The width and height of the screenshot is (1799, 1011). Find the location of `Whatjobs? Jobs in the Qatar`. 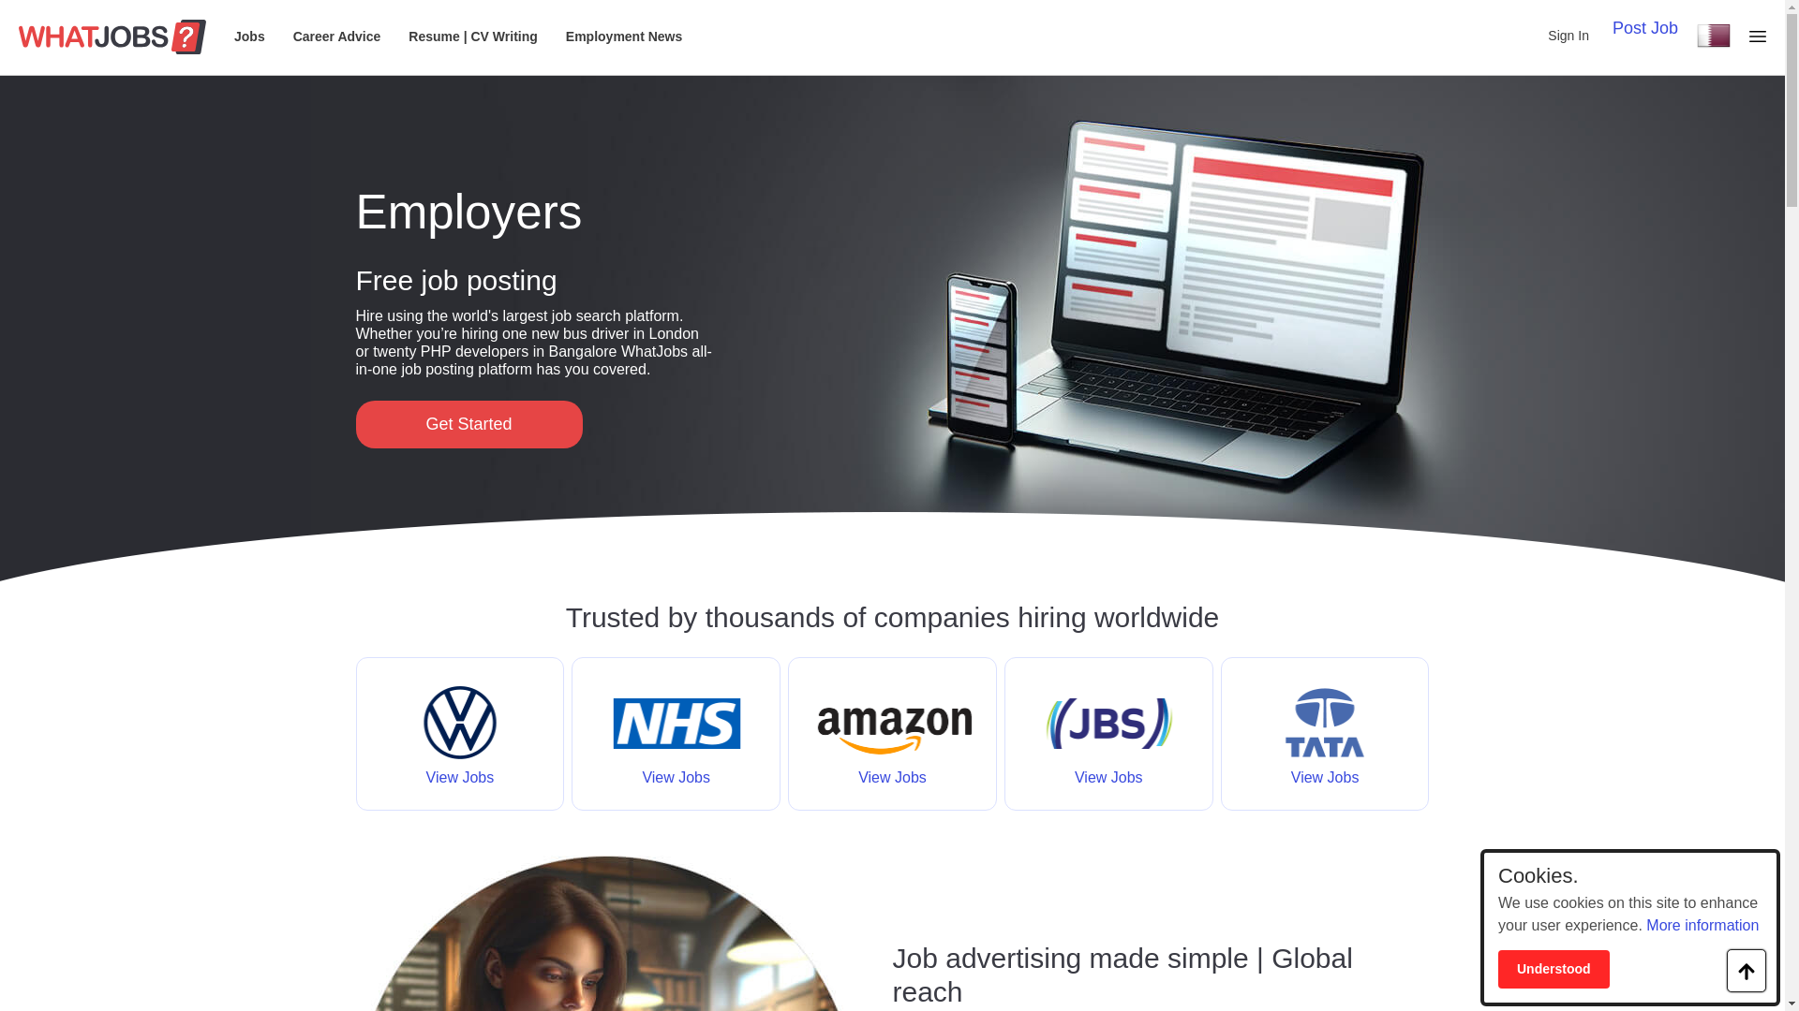

Whatjobs? Jobs in the Qatar is located at coordinates (112, 37).